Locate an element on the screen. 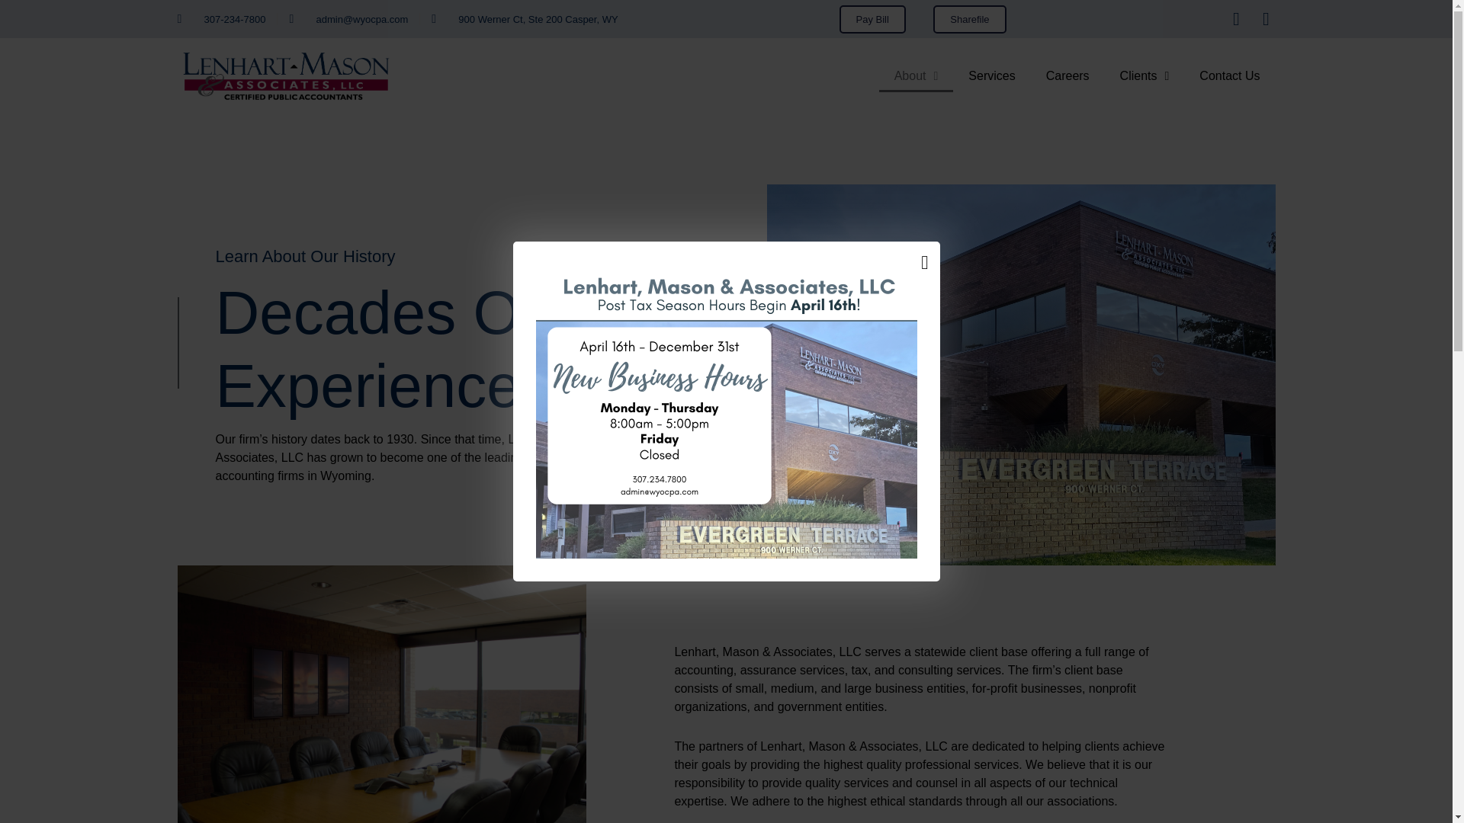 This screenshot has height=823, width=1464. Pay Bill is located at coordinates (872, 18).